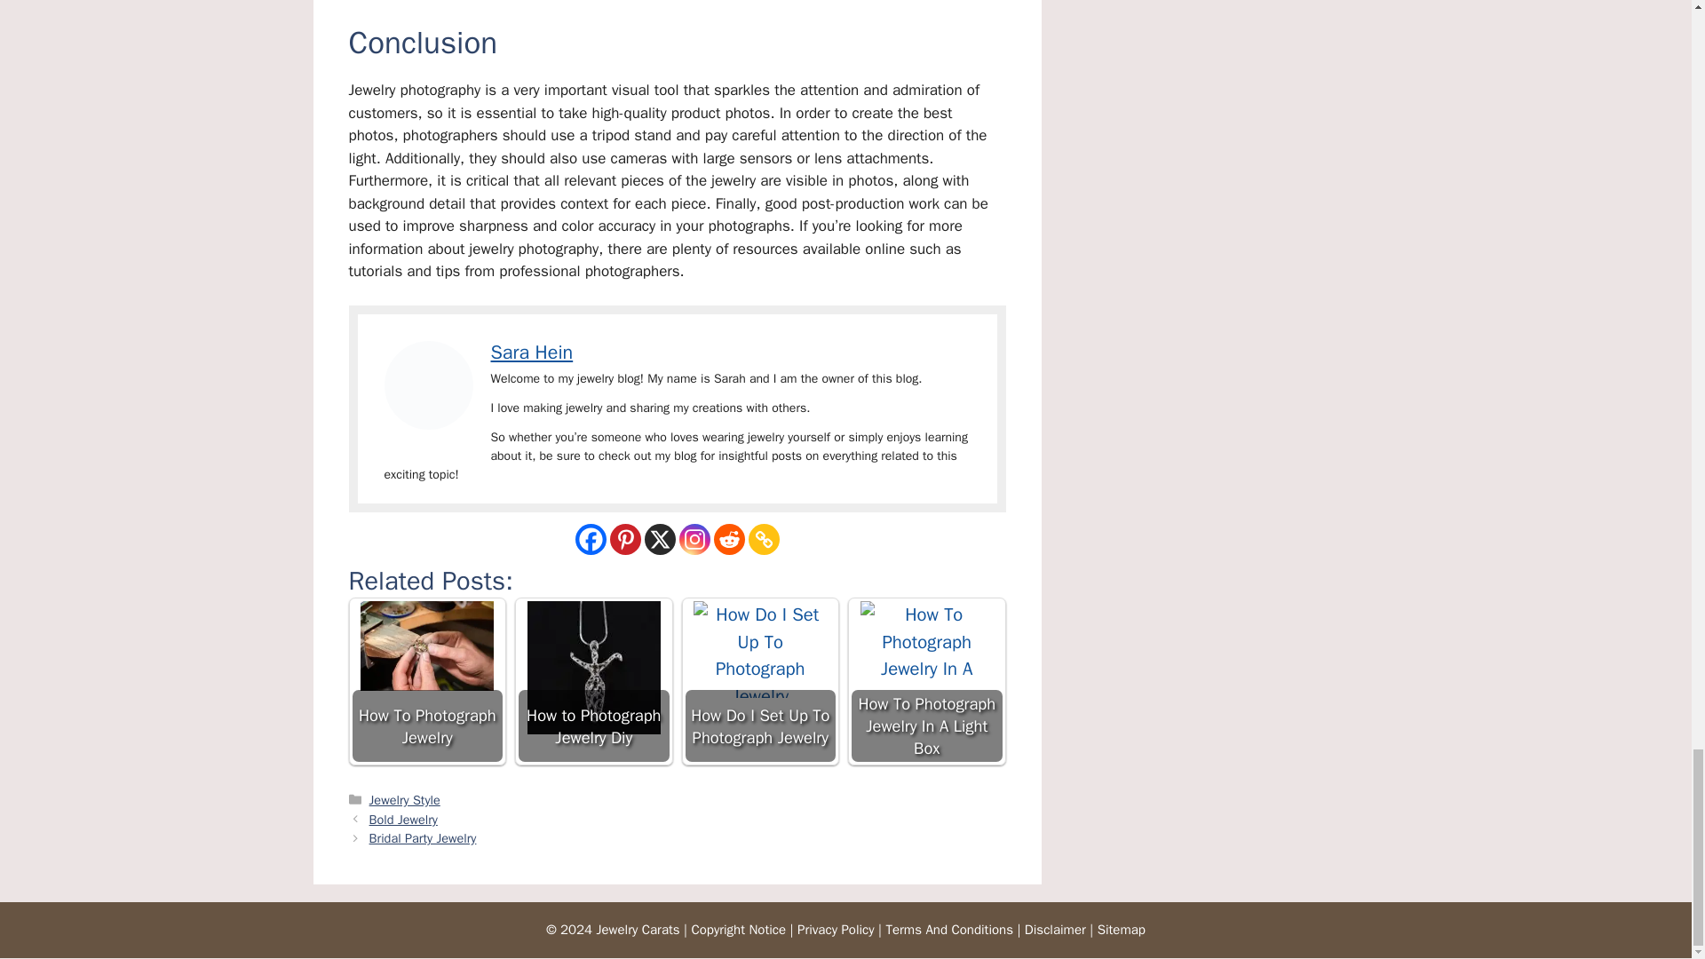 Image resolution: width=1705 pixels, height=959 pixels. I want to click on What Is The Best Way To Photograph Jewelry 2, so click(428, 385).